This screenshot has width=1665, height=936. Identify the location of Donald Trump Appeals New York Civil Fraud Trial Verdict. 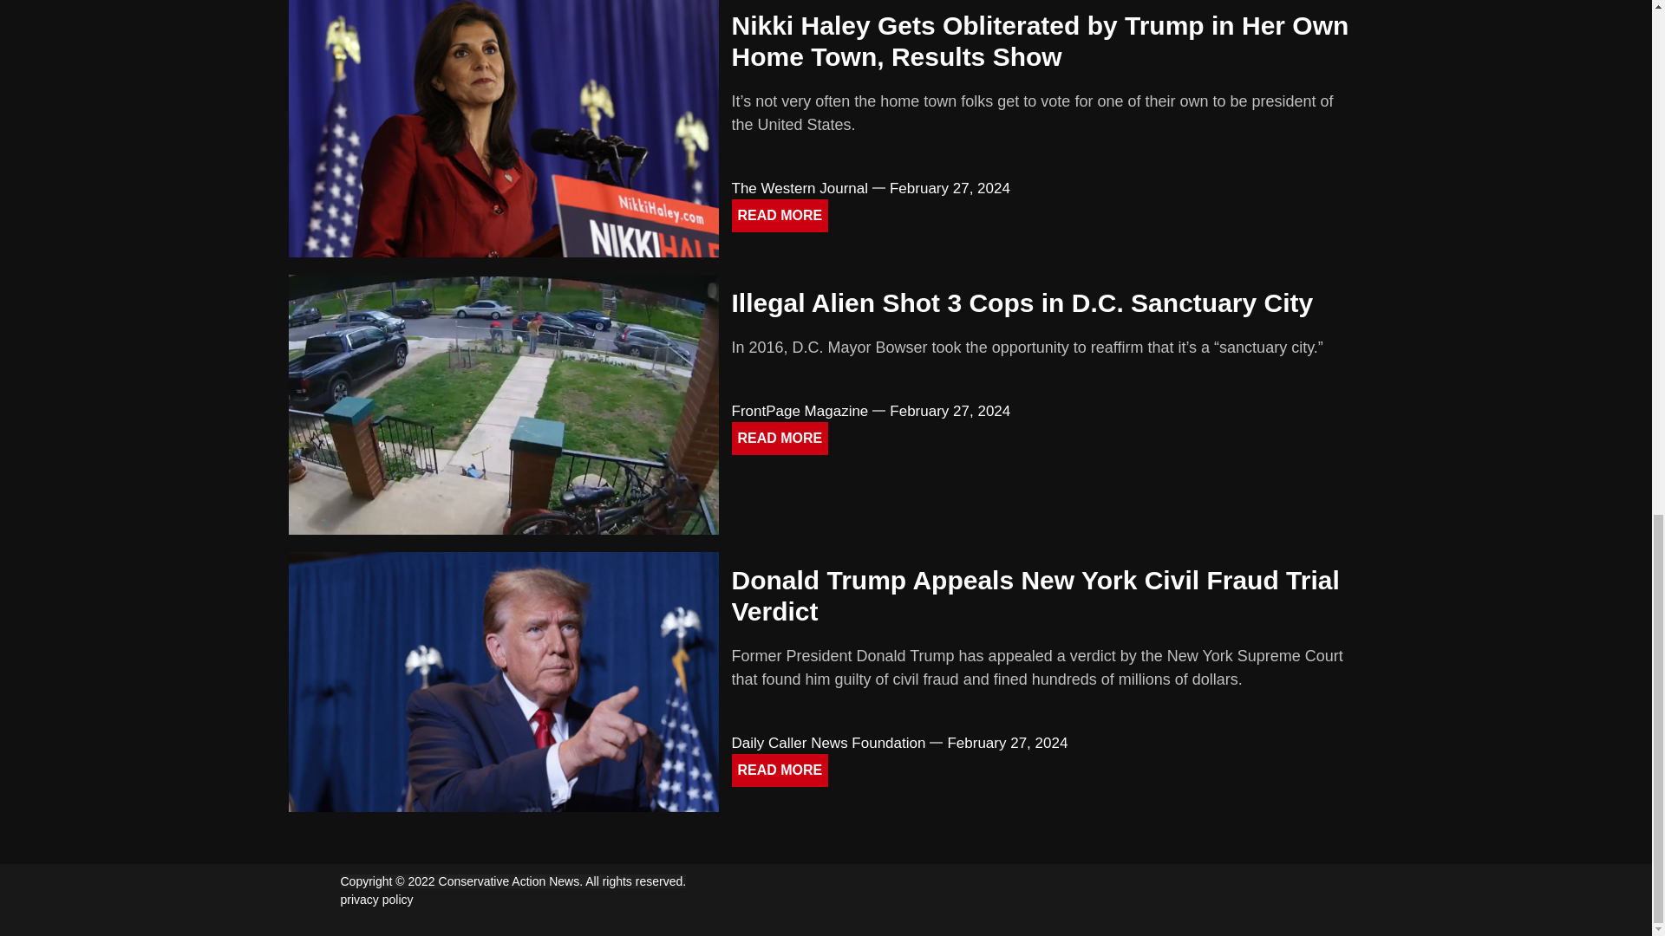
(1035, 596).